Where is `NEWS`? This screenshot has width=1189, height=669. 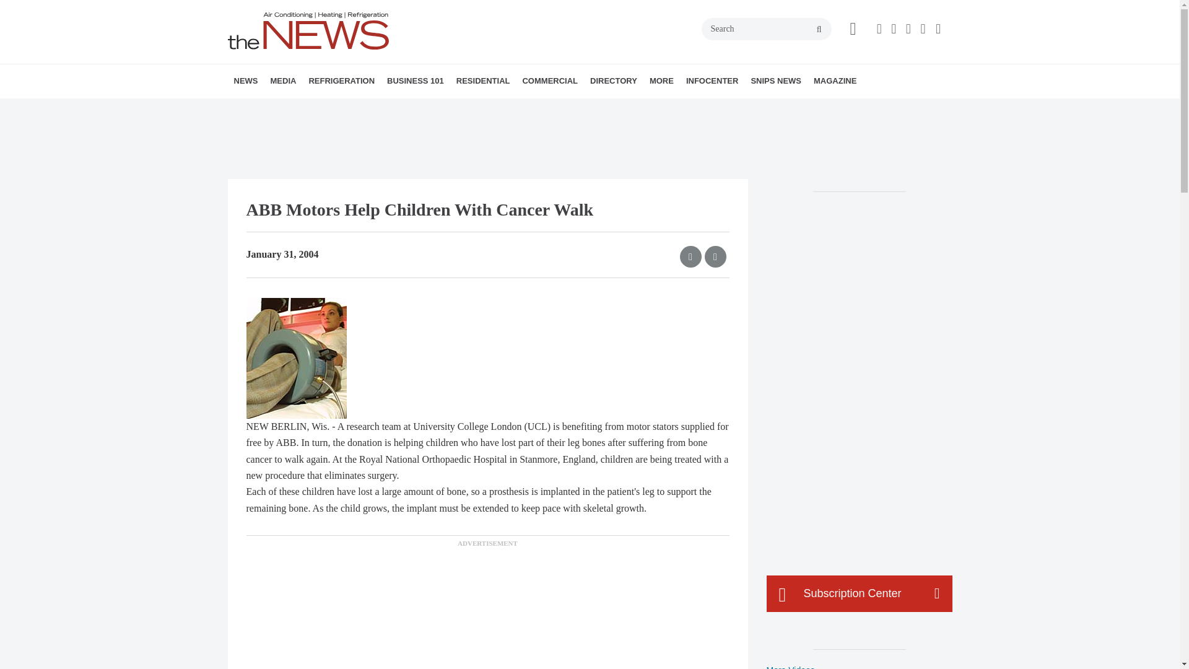 NEWS is located at coordinates (246, 81).